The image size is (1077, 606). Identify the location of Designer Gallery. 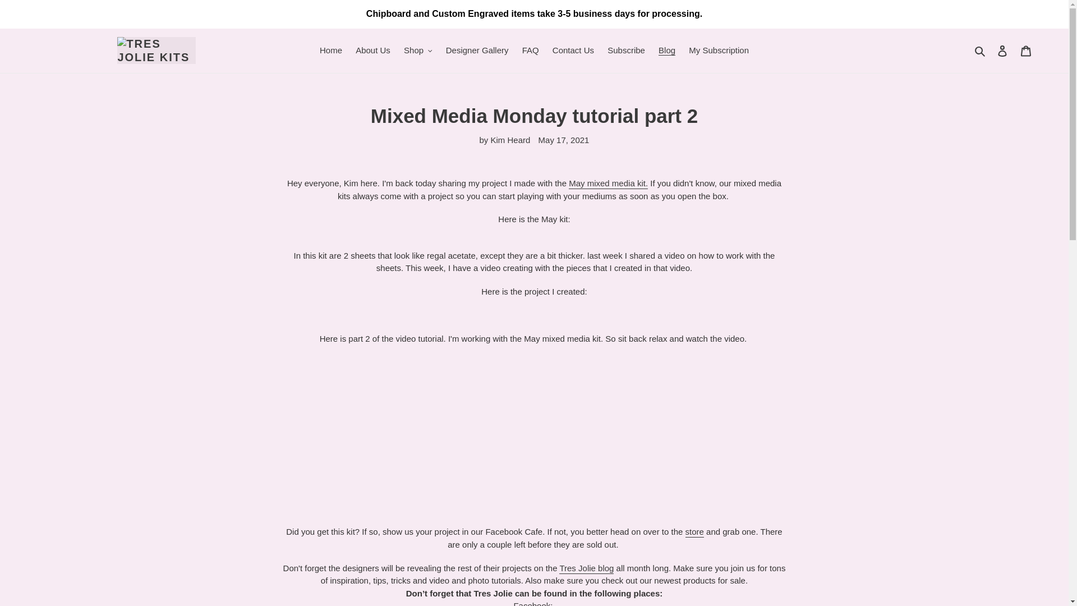
(477, 50).